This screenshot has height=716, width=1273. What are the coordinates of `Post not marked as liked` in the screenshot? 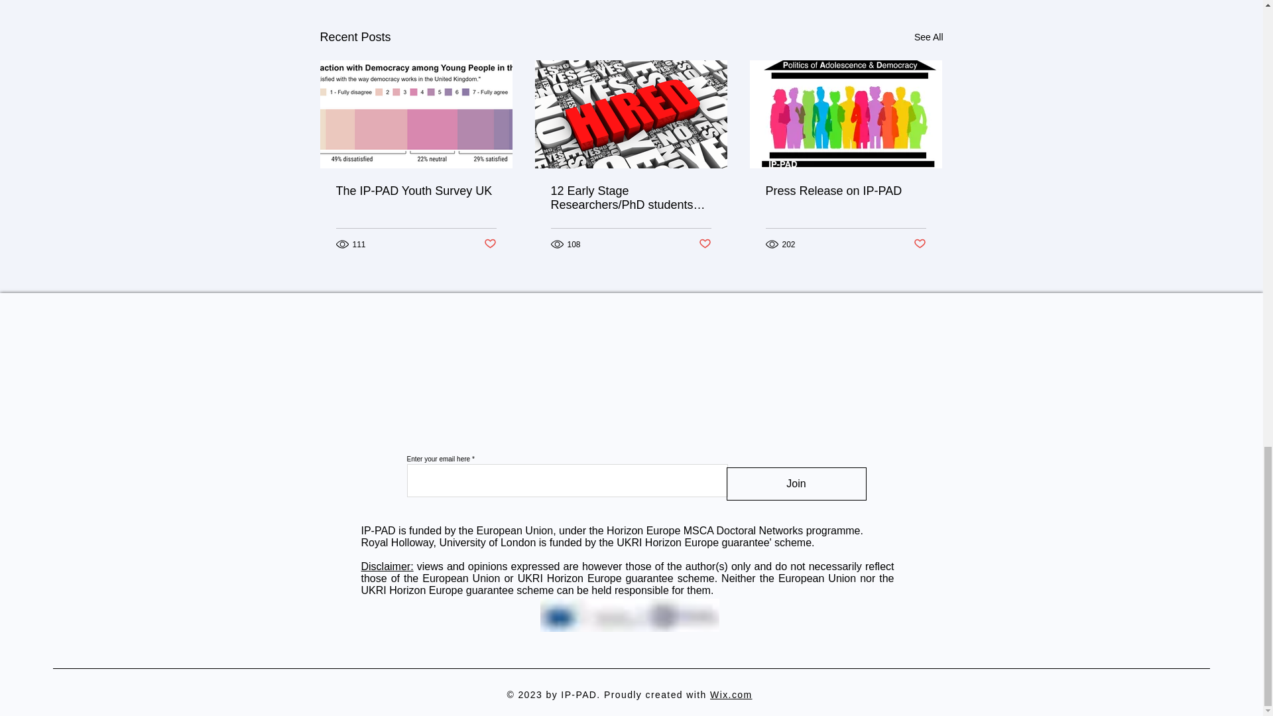 It's located at (489, 244).